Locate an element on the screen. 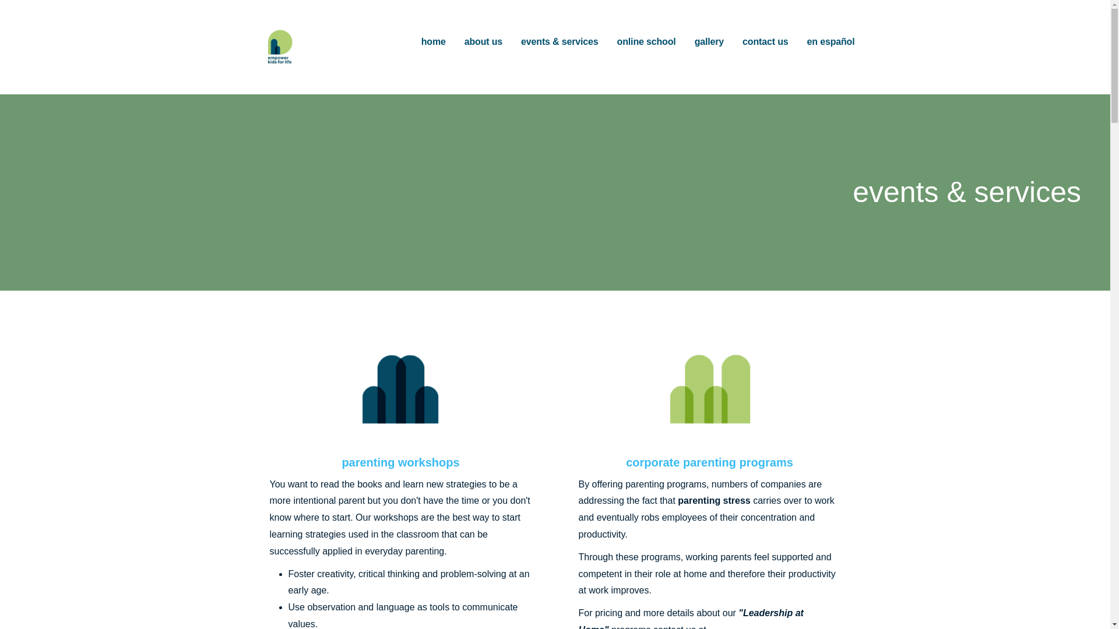 The height and width of the screenshot is (629, 1119). corporate parenting programs is located at coordinates (709, 462).